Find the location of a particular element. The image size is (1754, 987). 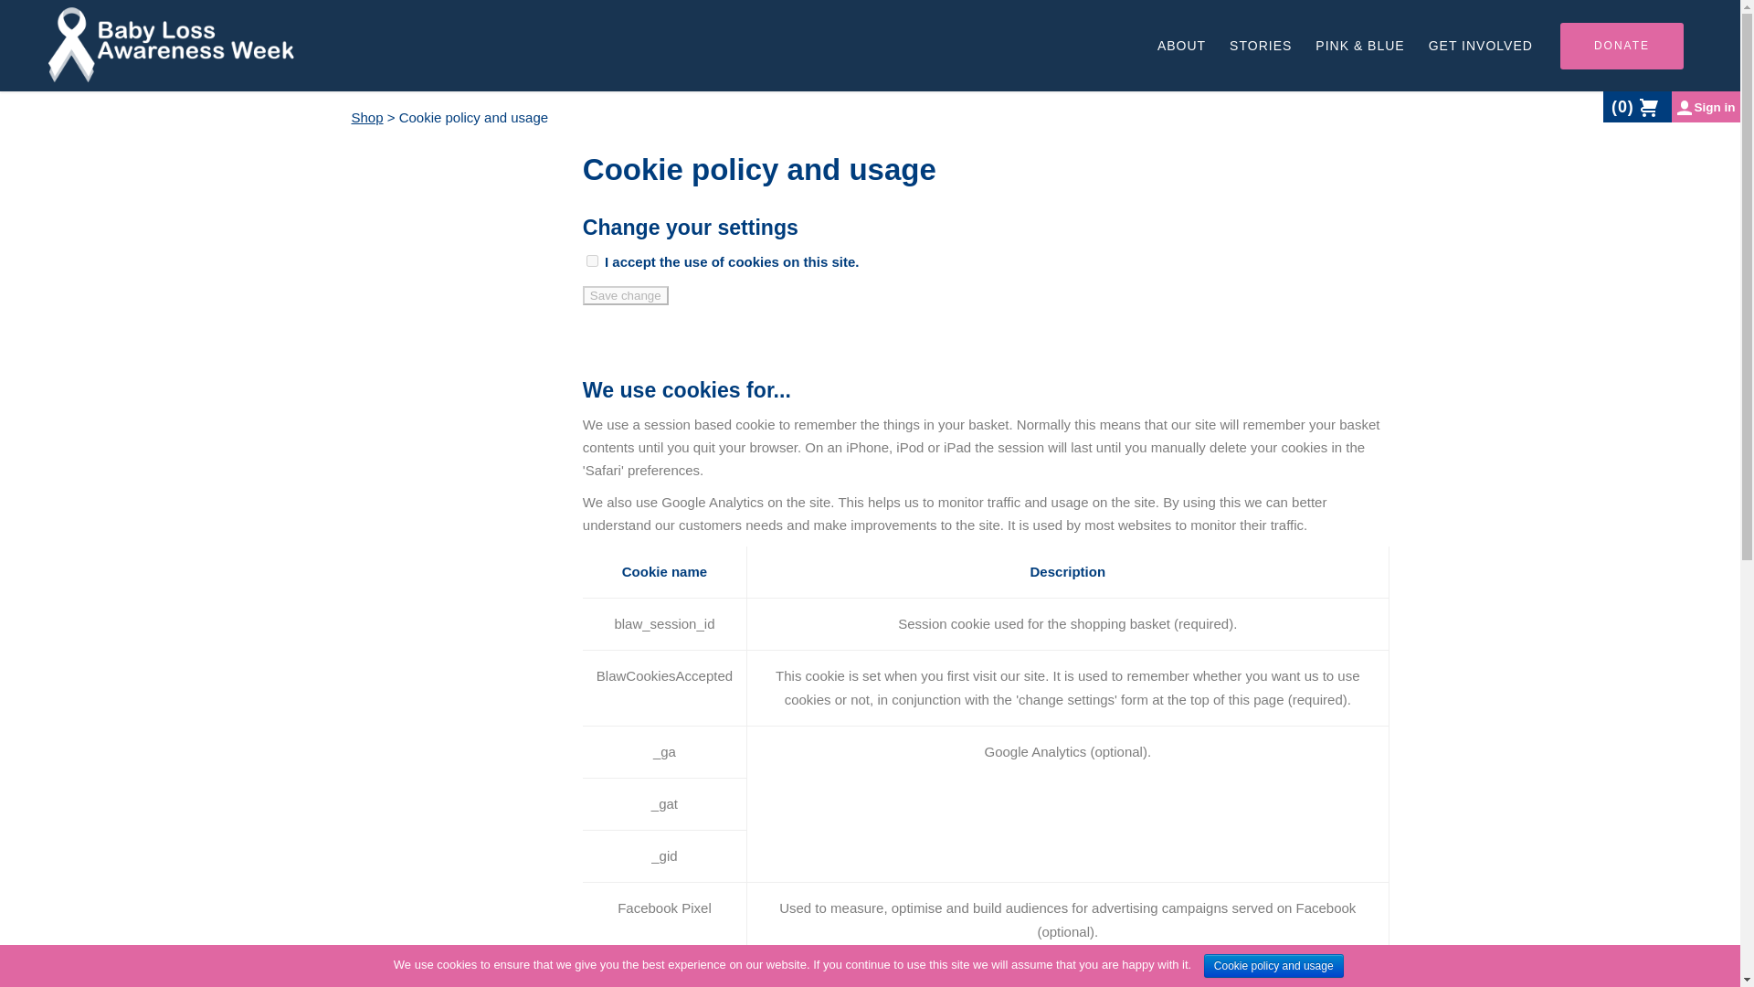

GET INVOLVED is located at coordinates (1481, 46).